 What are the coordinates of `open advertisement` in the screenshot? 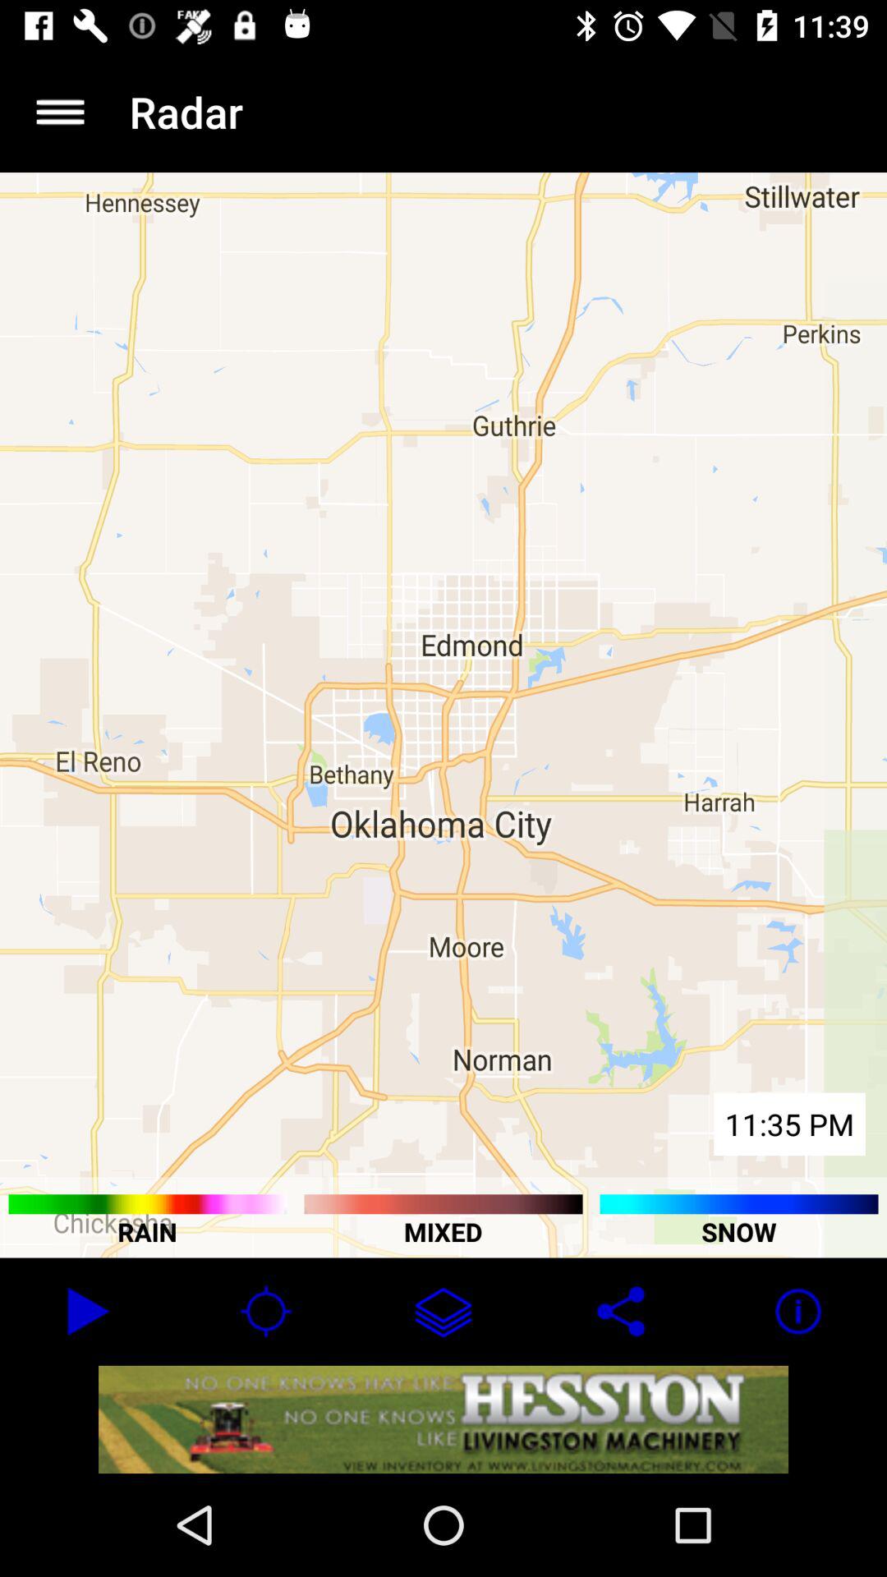 It's located at (443, 1419).